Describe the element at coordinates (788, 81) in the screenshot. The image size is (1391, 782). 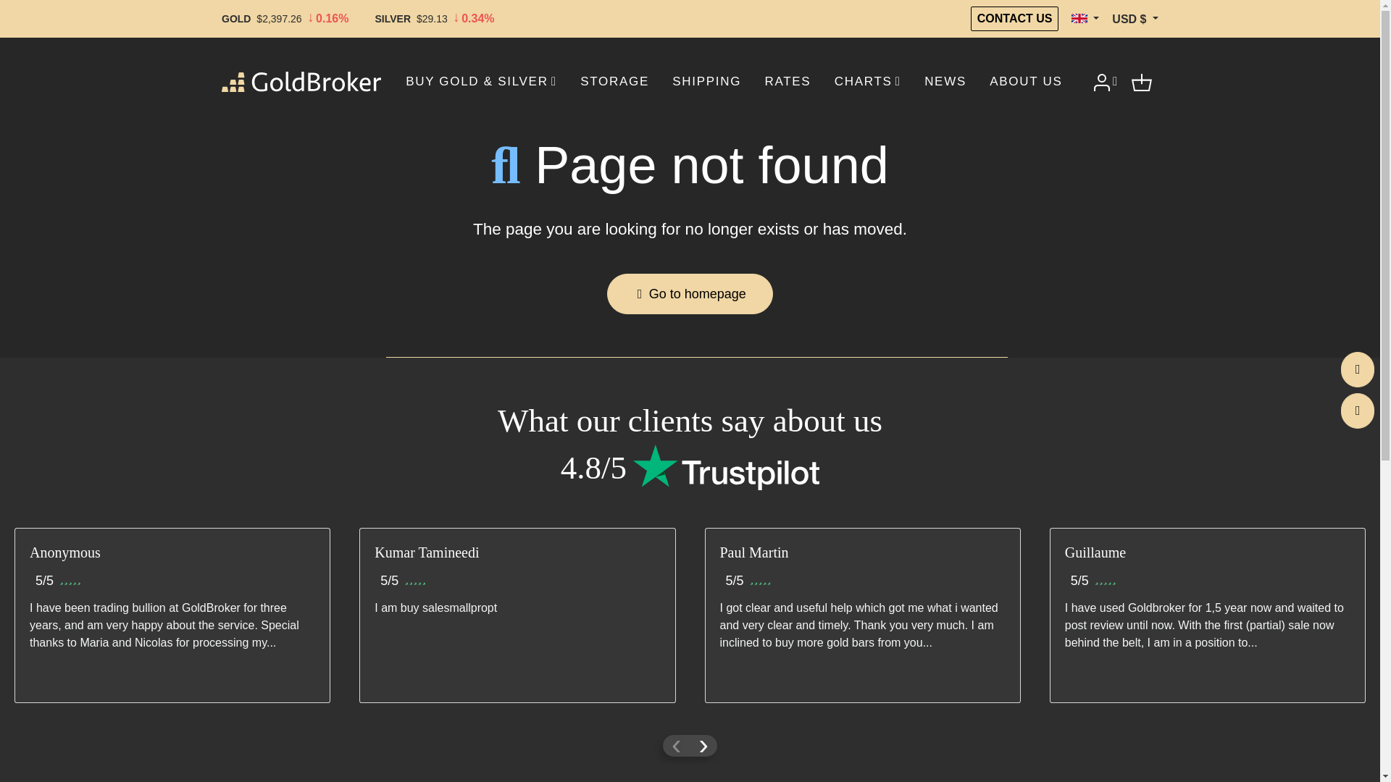
I see `RATES` at that location.